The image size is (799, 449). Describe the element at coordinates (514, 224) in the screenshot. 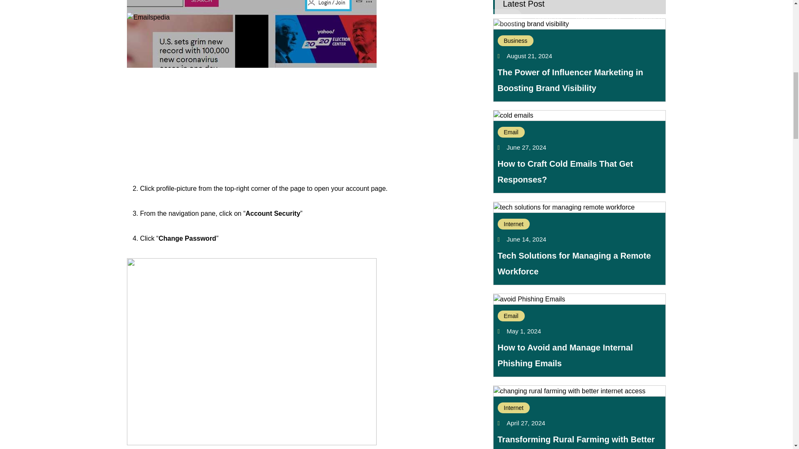

I see `Internet` at that location.